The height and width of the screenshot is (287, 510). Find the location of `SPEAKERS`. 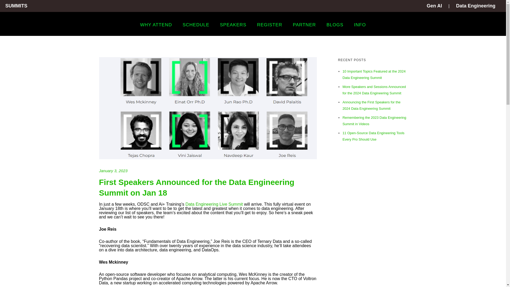

SPEAKERS is located at coordinates (233, 25).